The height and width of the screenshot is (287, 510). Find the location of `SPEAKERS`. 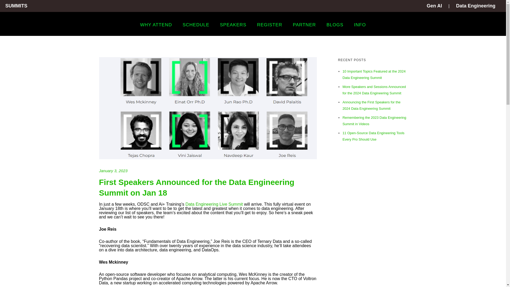

SPEAKERS is located at coordinates (233, 25).